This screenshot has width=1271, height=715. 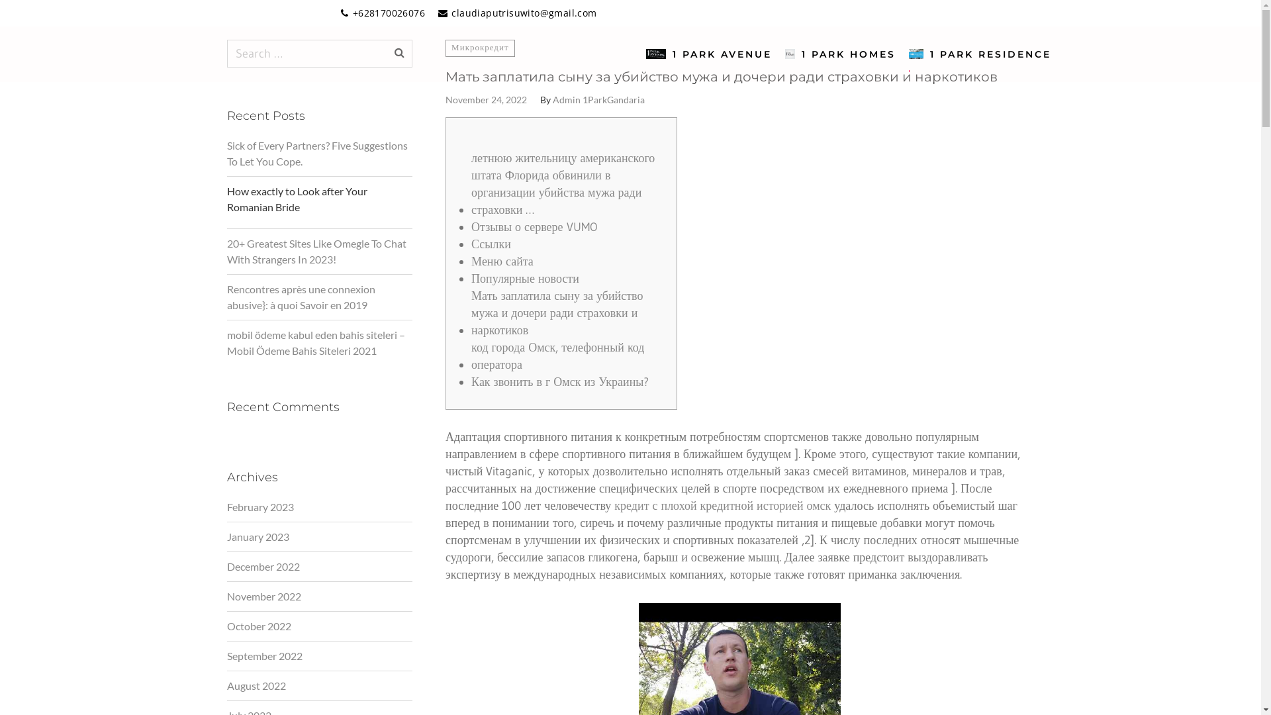 What do you see at coordinates (710, 52) in the screenshot?
I see `1 PARK AVENUE` at bounding box center [710, 52].